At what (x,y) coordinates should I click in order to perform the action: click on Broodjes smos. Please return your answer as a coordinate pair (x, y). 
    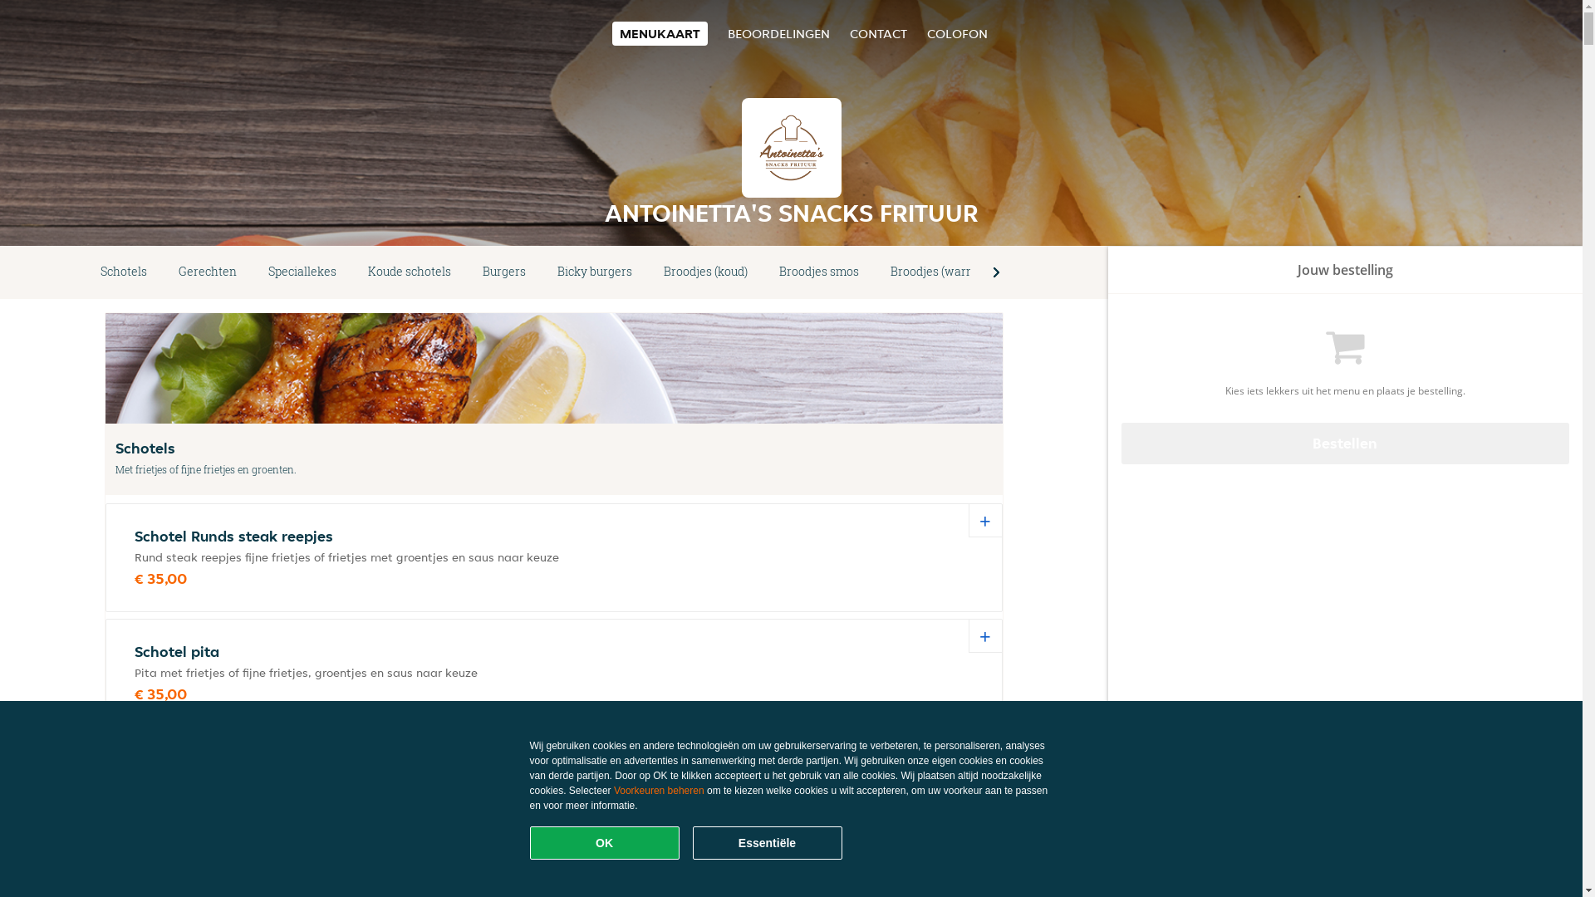
    Looking at the image, I should click on (819, 272).